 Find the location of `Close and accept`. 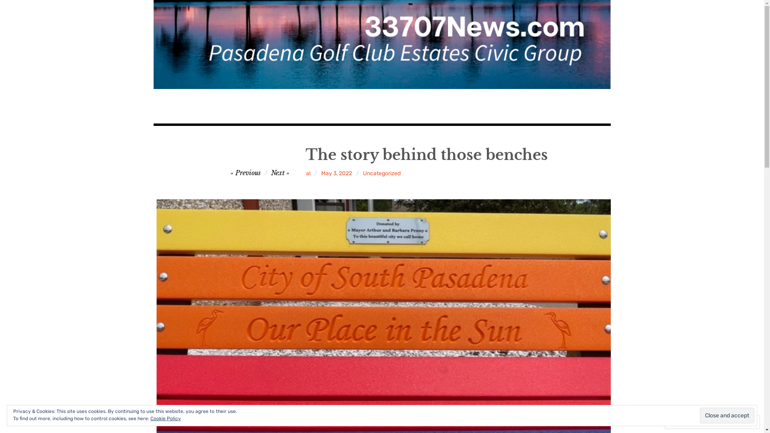

Close and accept is located at coordinates (727, 415).